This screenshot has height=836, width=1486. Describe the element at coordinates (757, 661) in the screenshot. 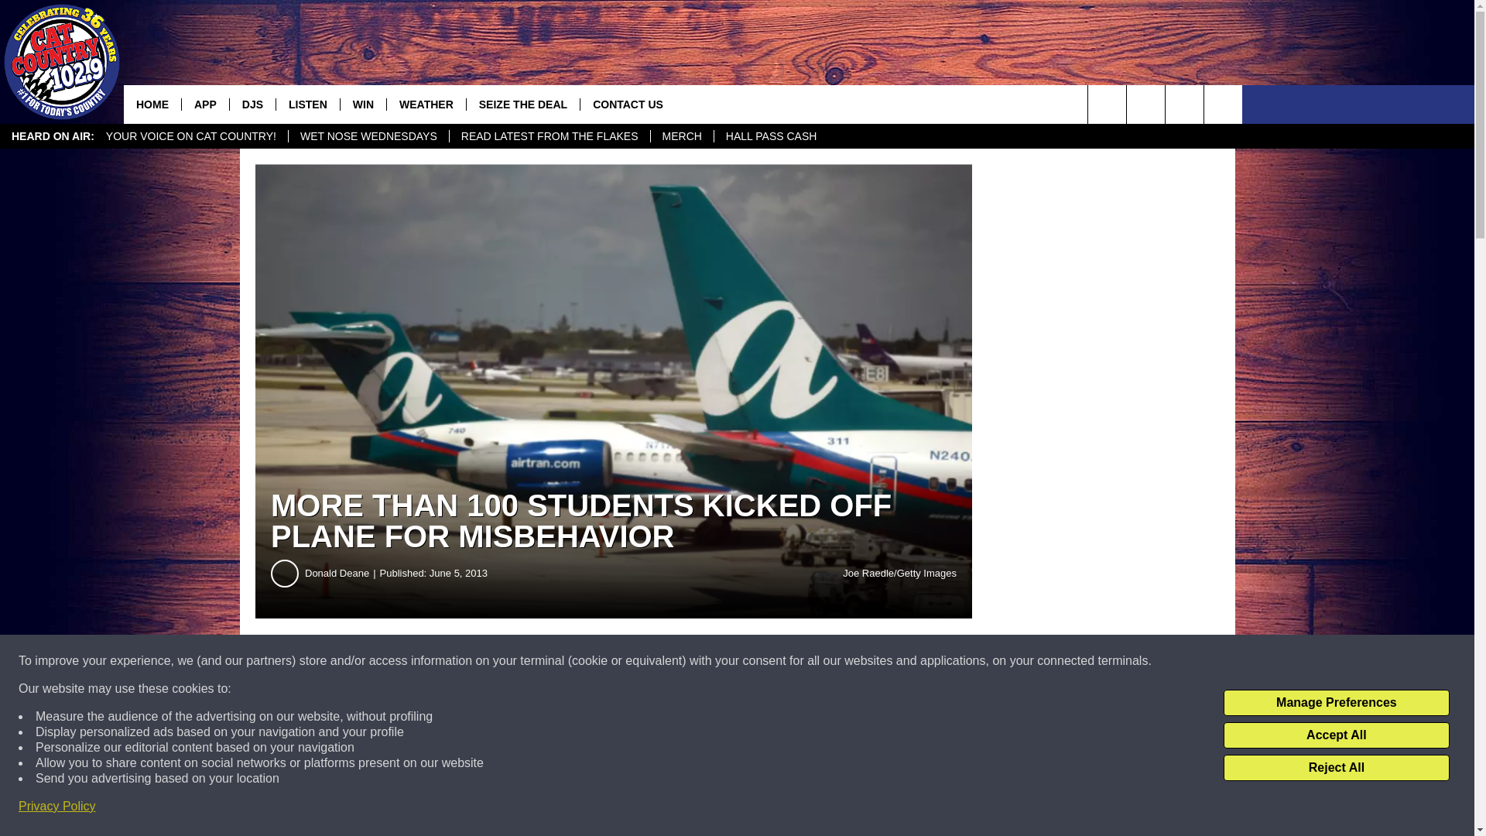

I see `Share on Twitter` at that location.